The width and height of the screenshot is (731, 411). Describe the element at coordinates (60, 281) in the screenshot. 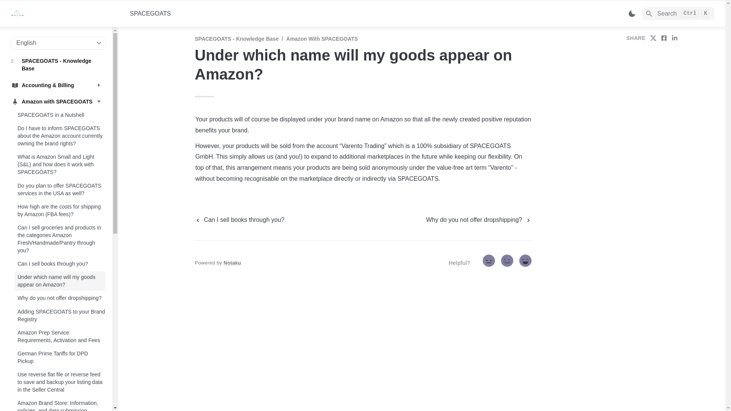

I see `Under which name will my goods appear on Amazon?` at that location.